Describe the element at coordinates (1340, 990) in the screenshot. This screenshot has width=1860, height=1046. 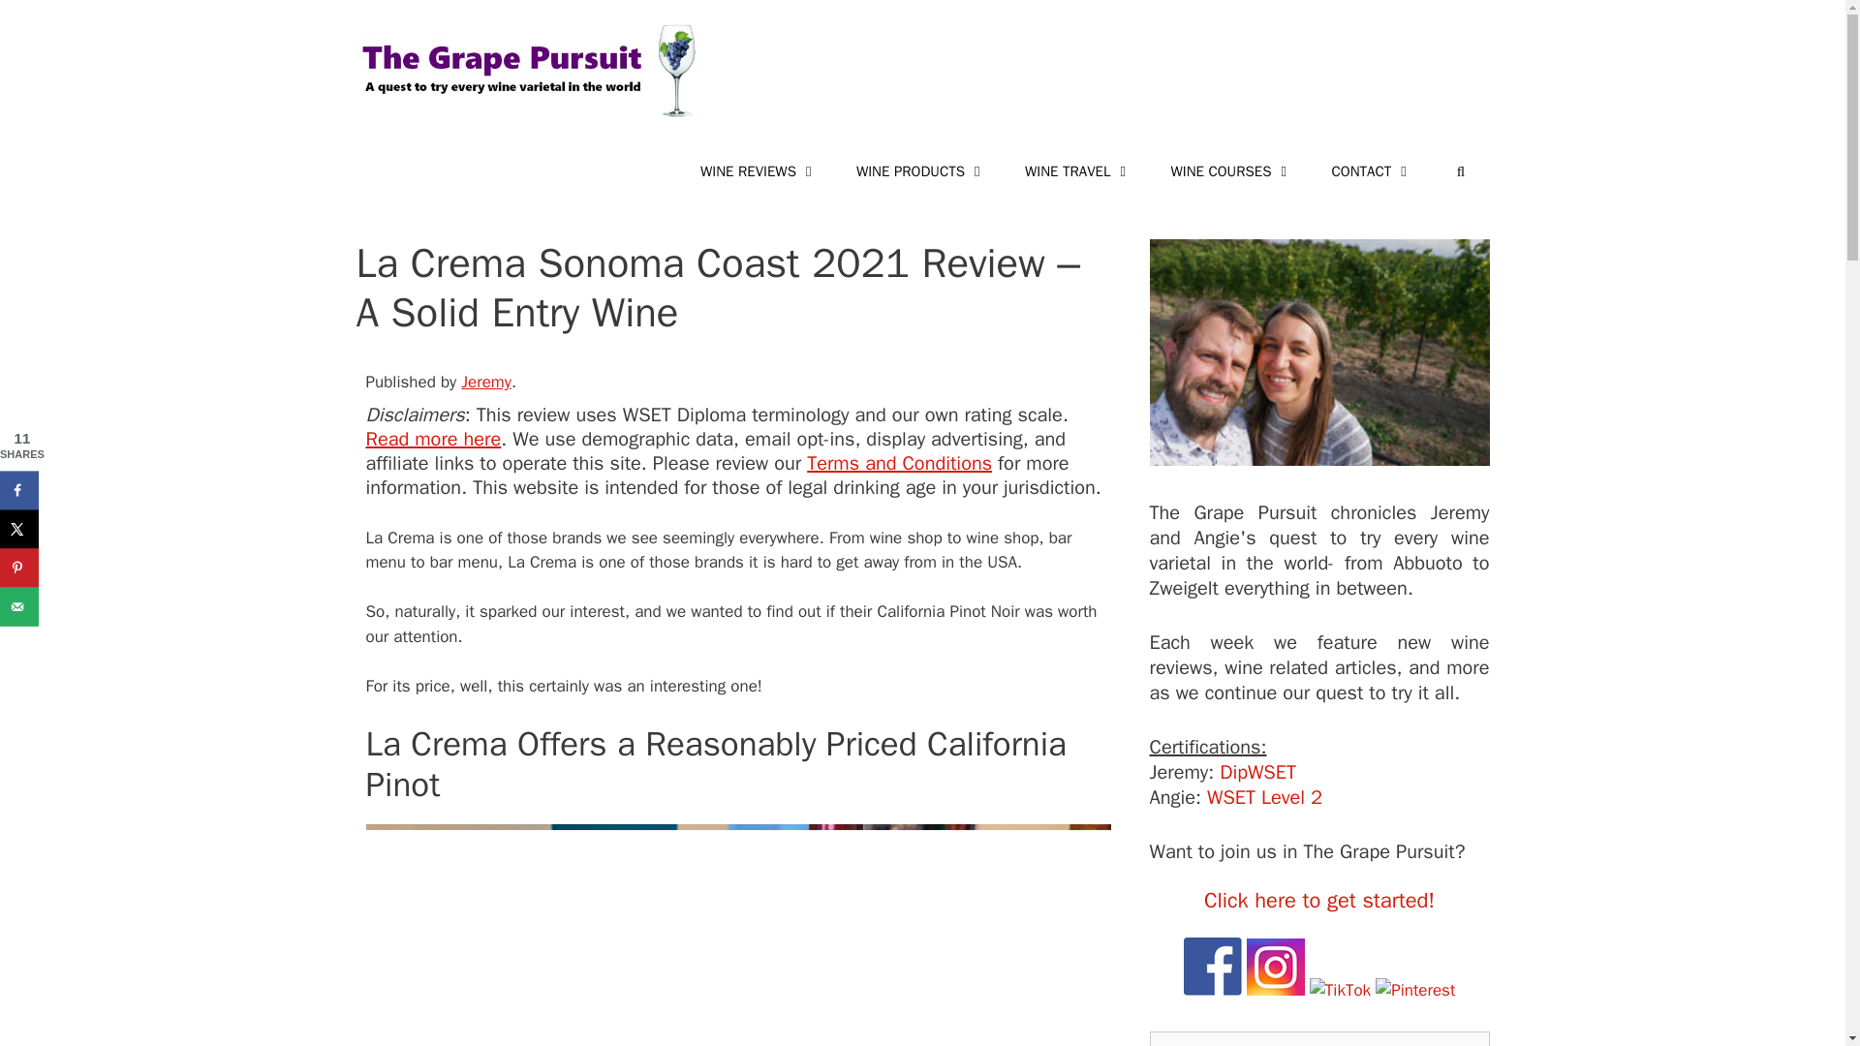
I see `TikTok` at that location.